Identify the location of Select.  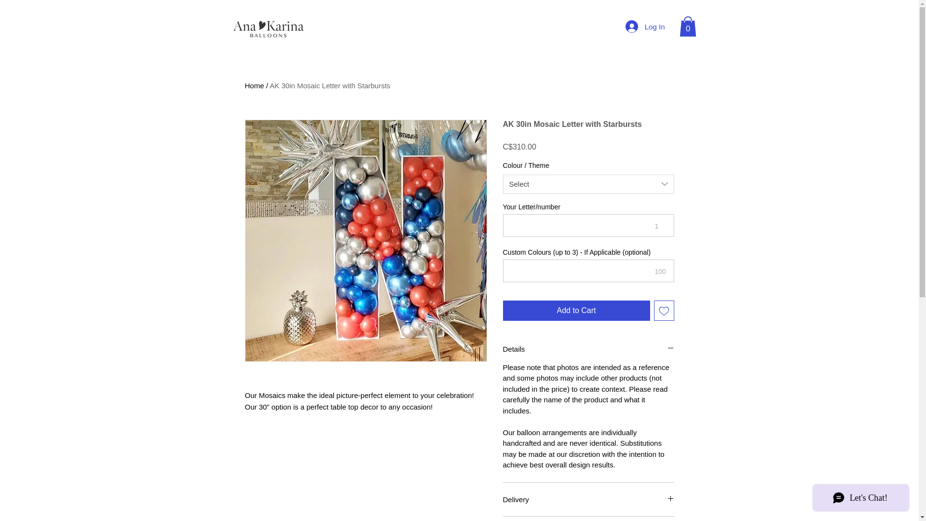
(588, 184).